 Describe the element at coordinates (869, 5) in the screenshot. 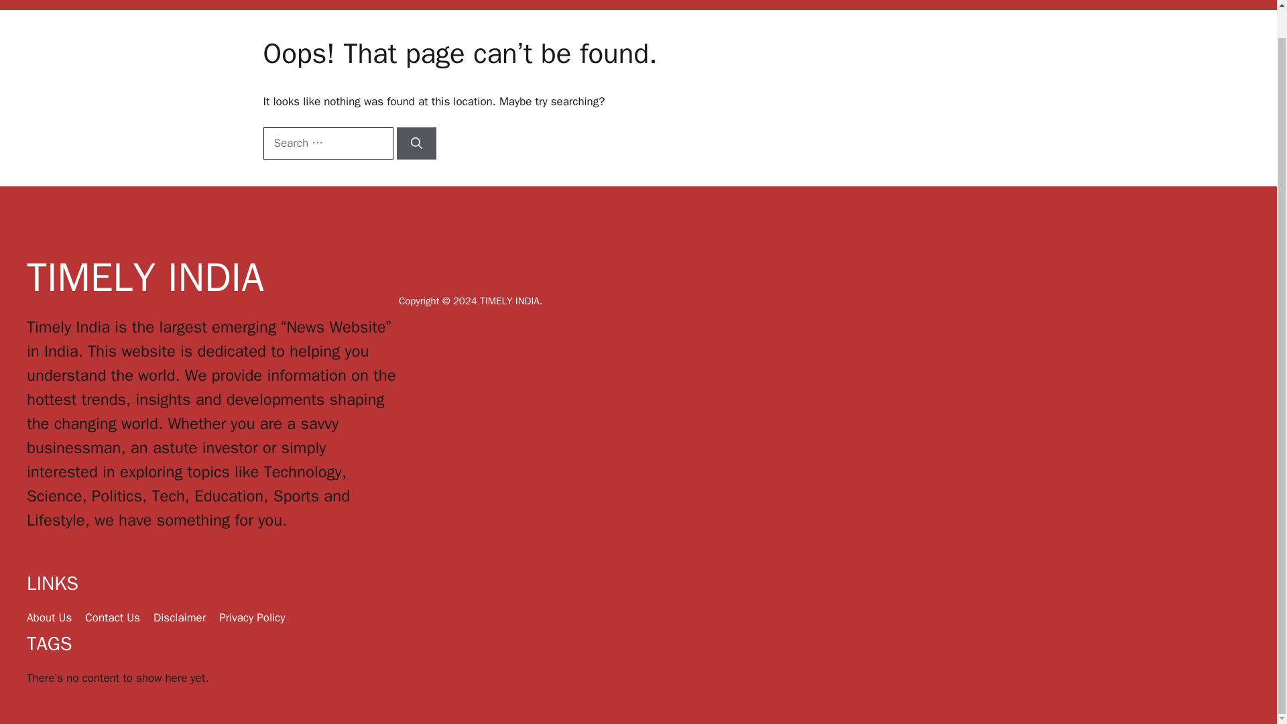

I see `Contact Us` at that location.